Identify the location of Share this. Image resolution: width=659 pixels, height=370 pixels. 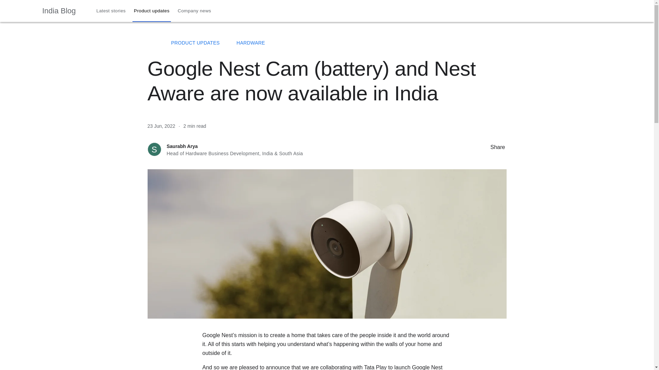
(483, 147).